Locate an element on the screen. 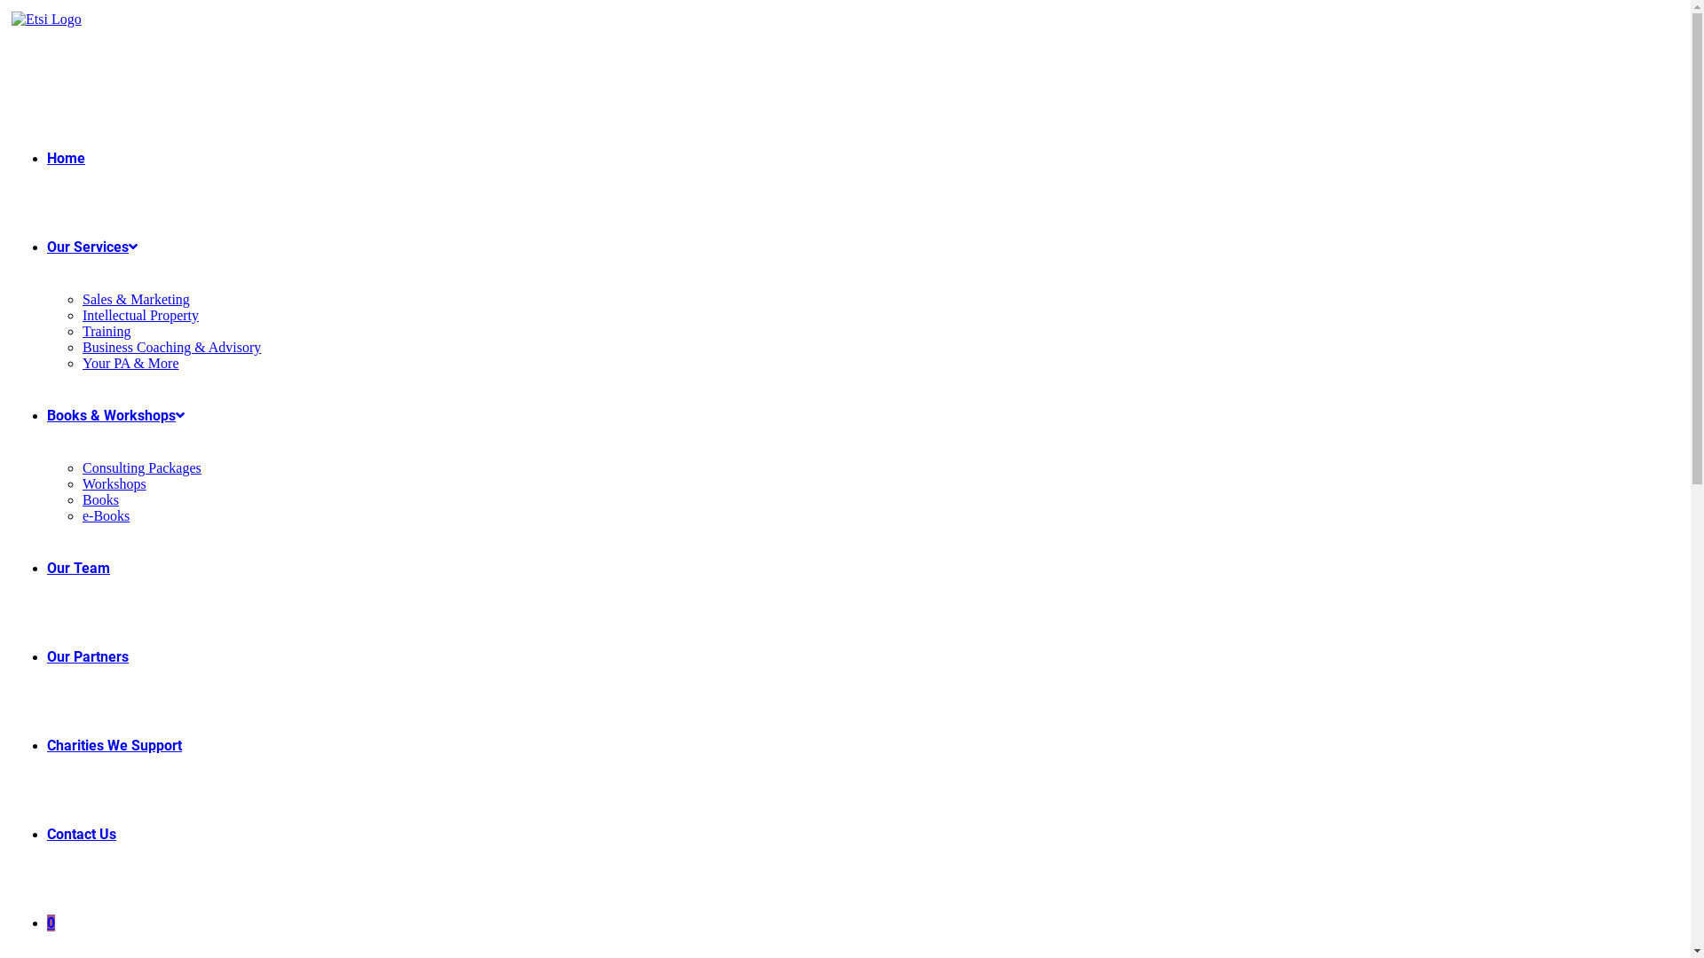  Your PA & More is located at coordinates (130, 364).